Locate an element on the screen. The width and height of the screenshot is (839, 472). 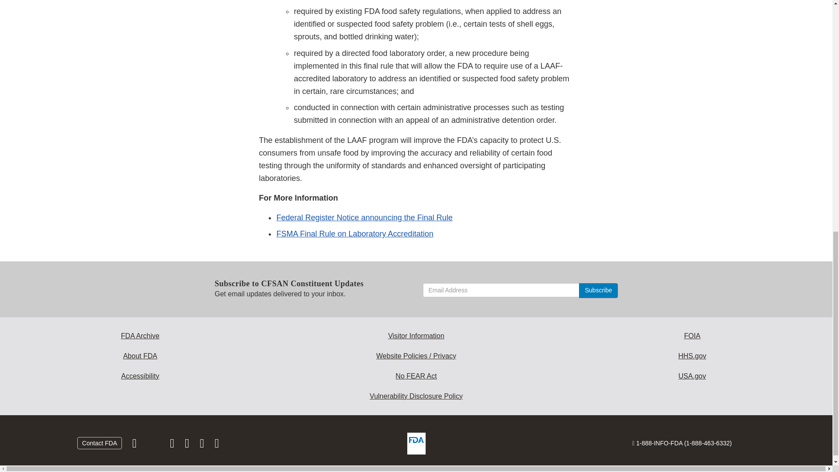
Freedom of Information Act is located at coordinates (692, 336).